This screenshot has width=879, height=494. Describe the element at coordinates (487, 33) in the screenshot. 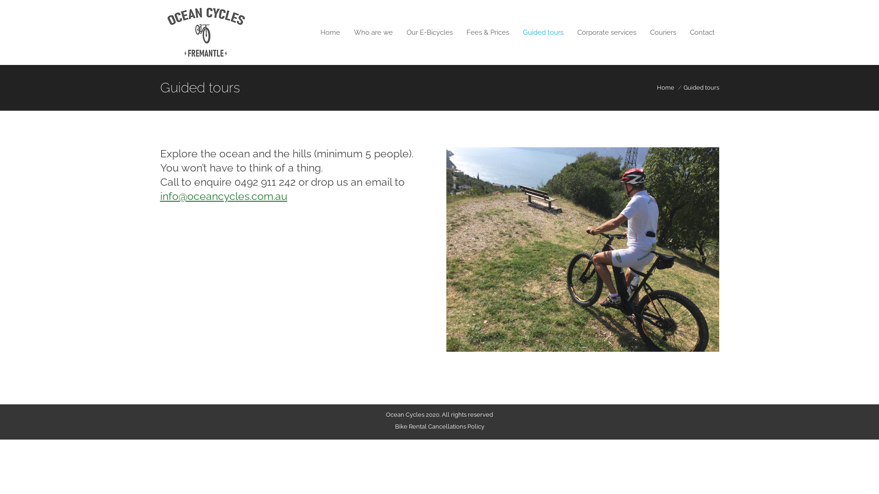

I see `Fees & Prices` at that location.